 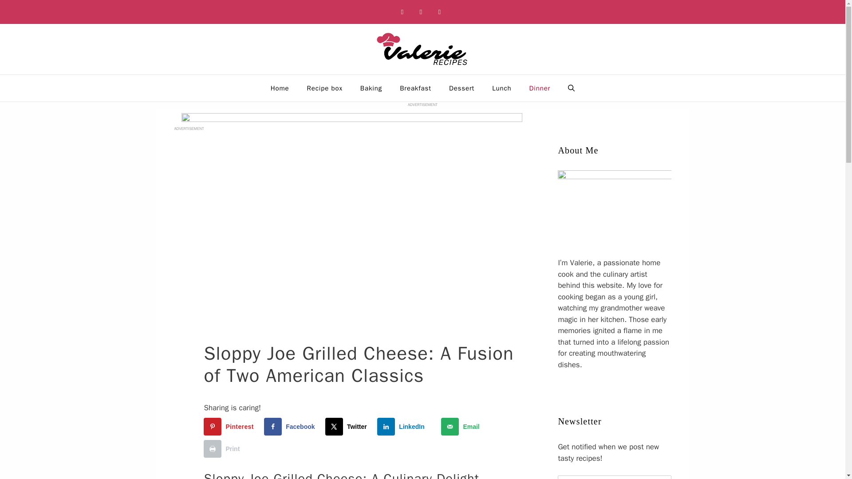 I want to click on Print this webpage, so click(x=224, y=449).